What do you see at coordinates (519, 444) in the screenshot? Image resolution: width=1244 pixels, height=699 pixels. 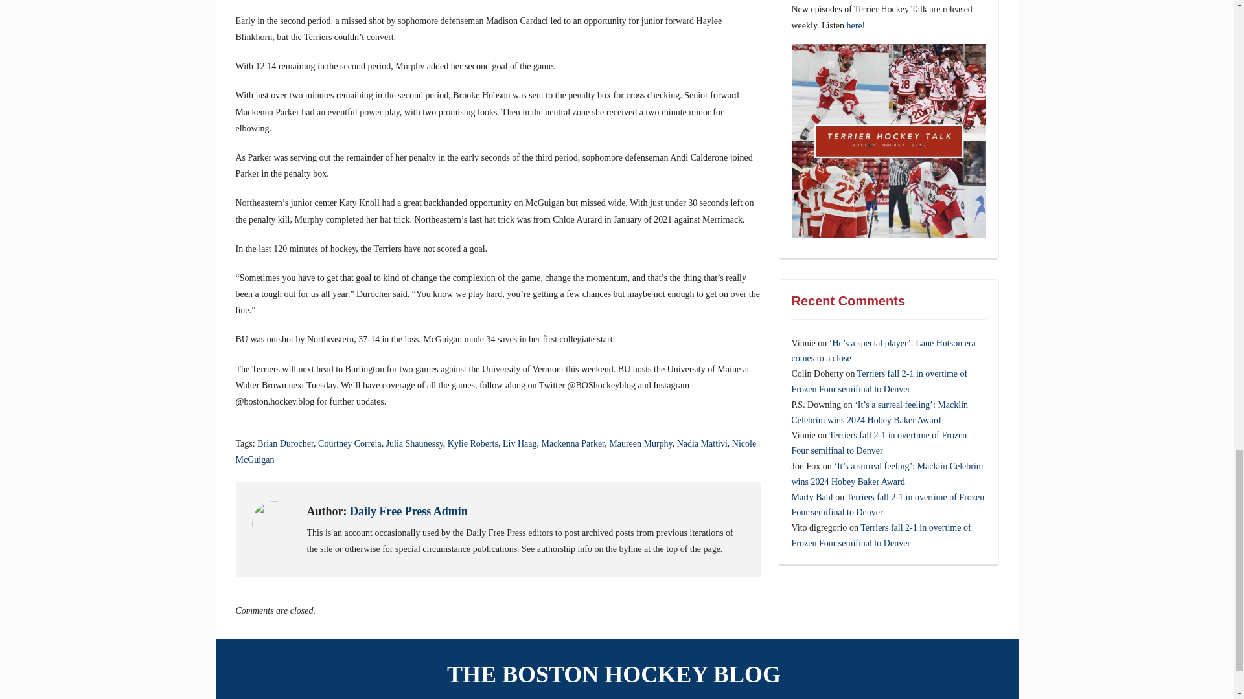 I see `Liv Haag` at bounding box center [519, 444].